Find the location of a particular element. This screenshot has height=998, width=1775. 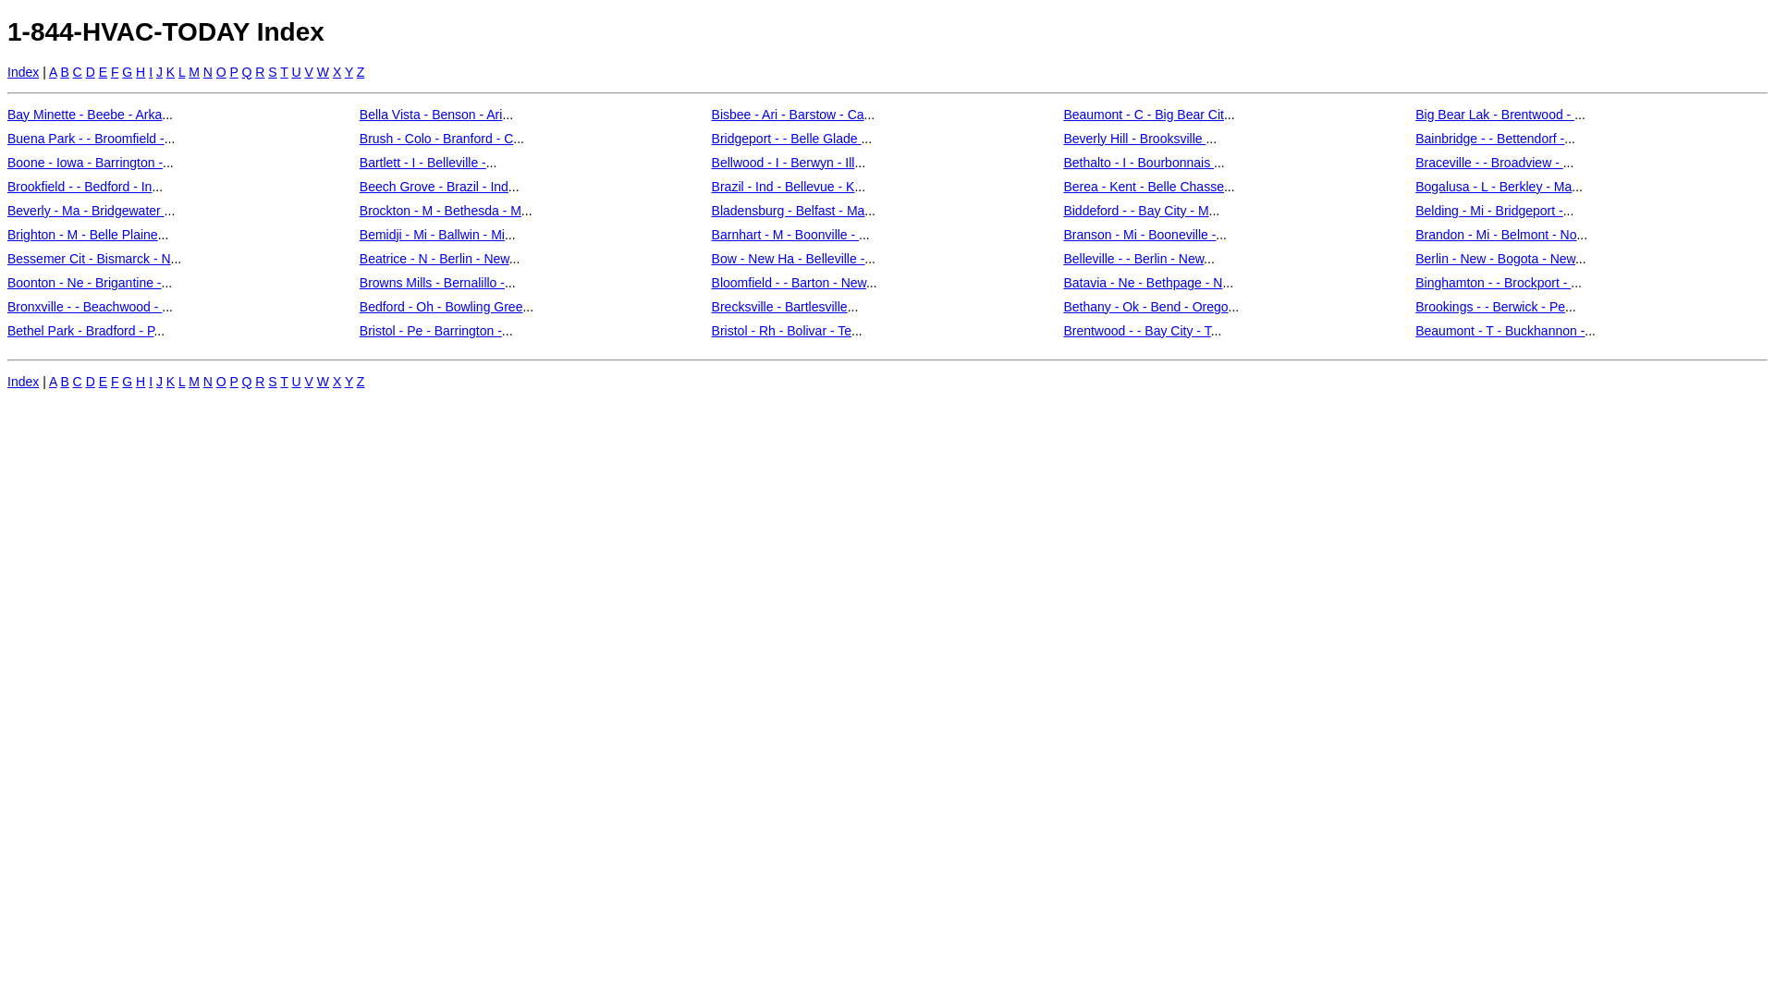

R is located at coordinates (260, 72).